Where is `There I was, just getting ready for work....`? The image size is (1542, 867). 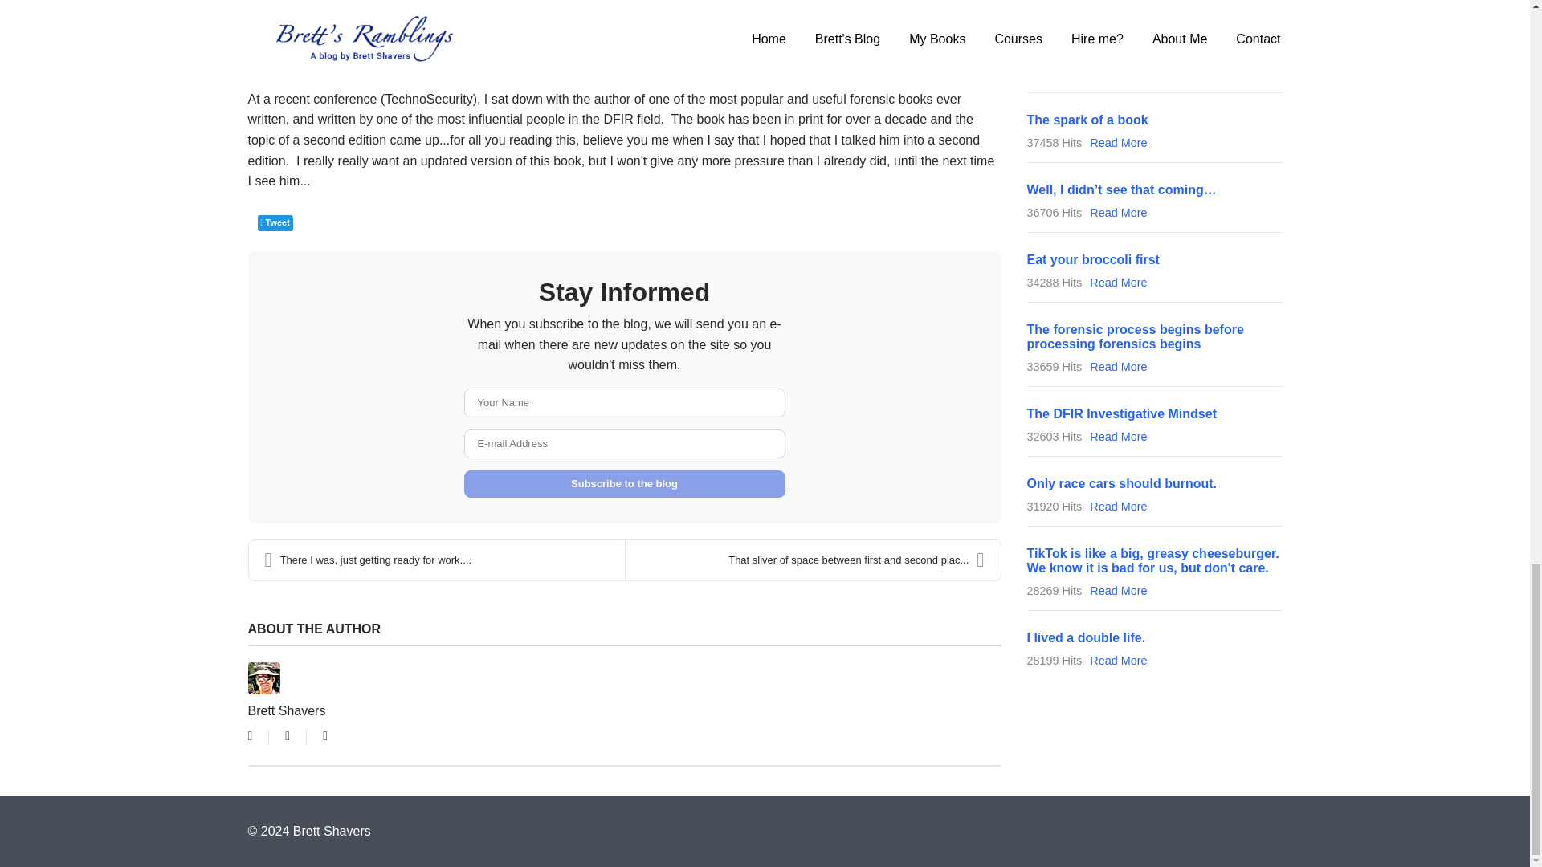 There I was, just getting ready for work.... is located at coordinates (436, 560).